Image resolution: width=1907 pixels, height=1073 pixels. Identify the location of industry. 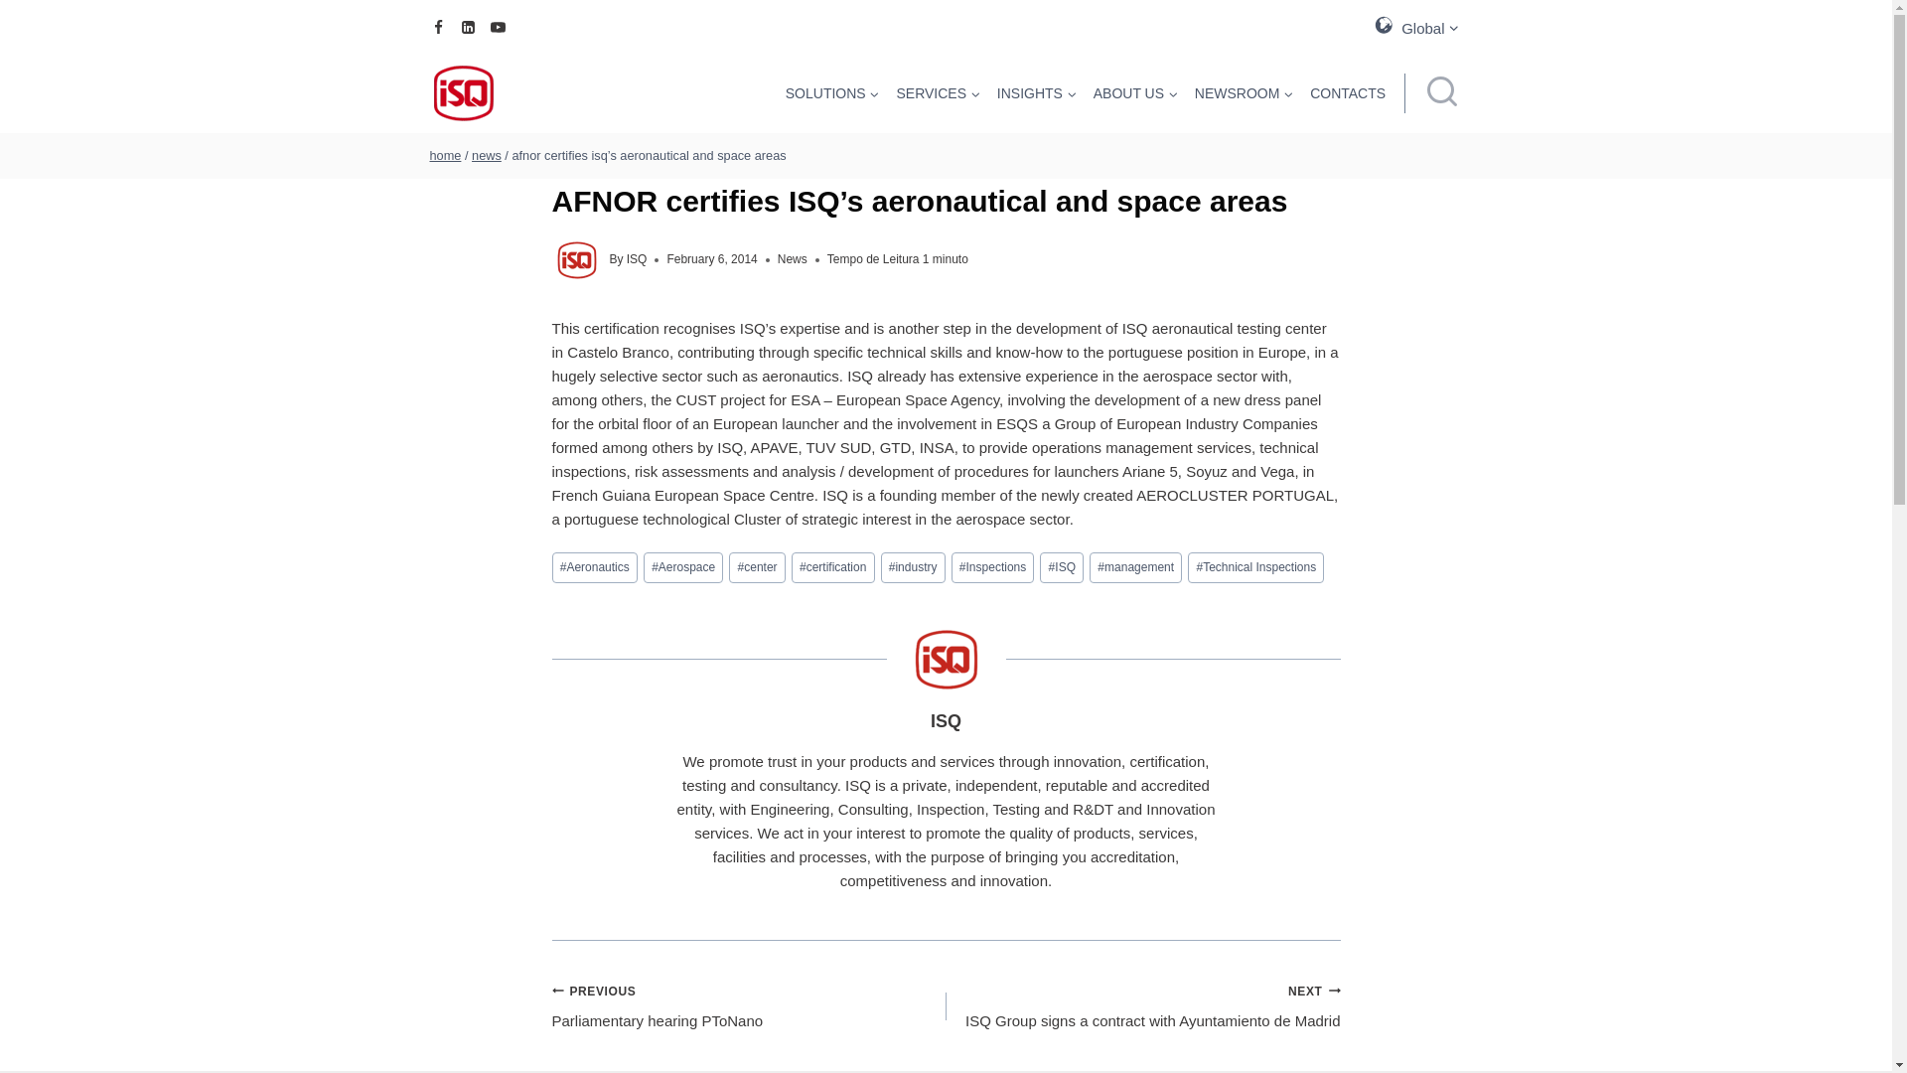
(914, 568).